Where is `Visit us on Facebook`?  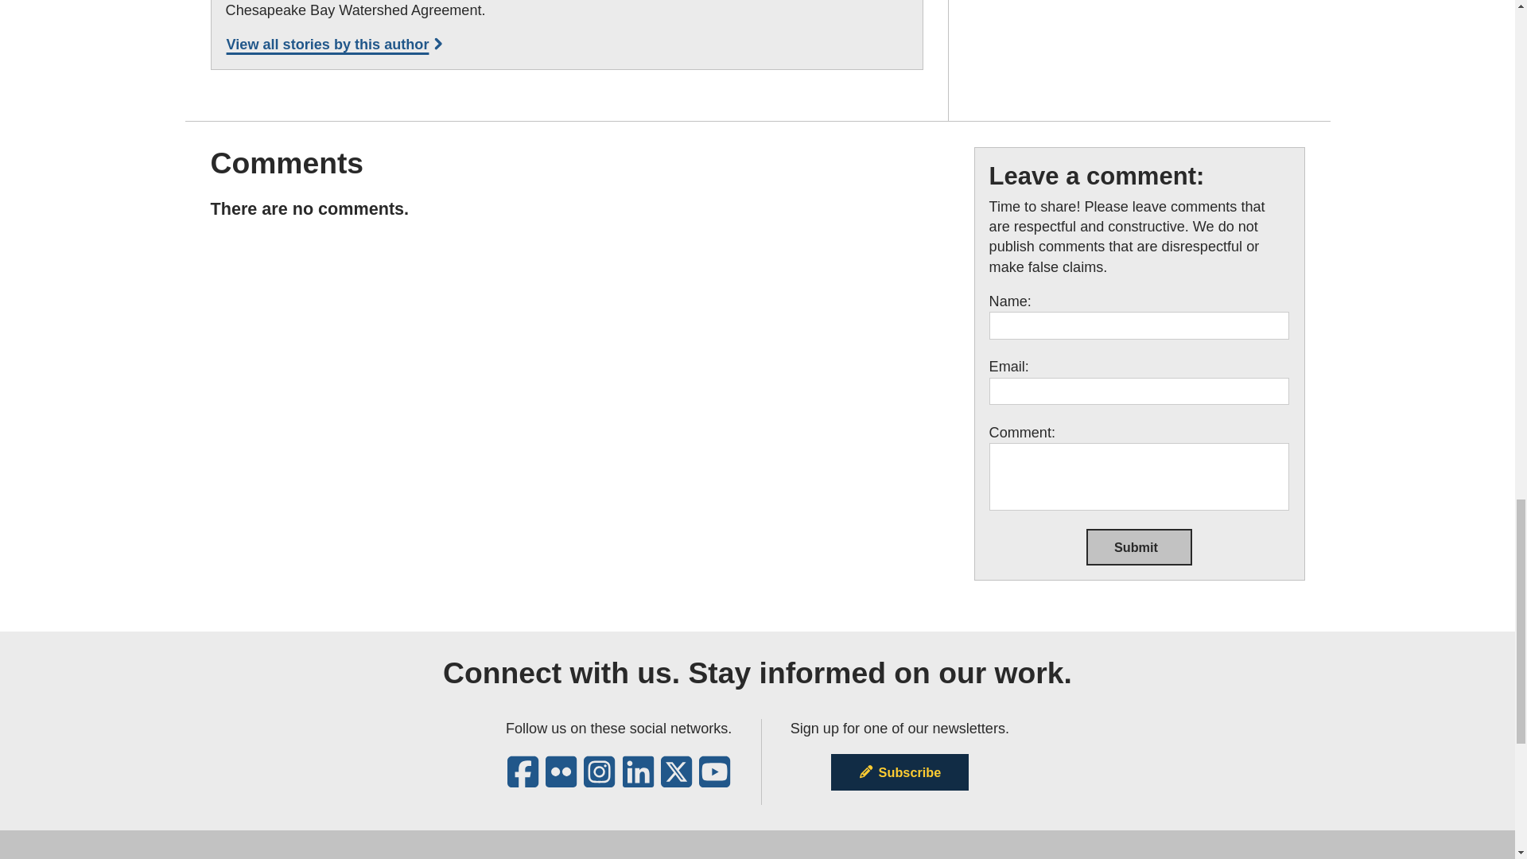 Visit us on Facebook is located at coordinates (523, 779).